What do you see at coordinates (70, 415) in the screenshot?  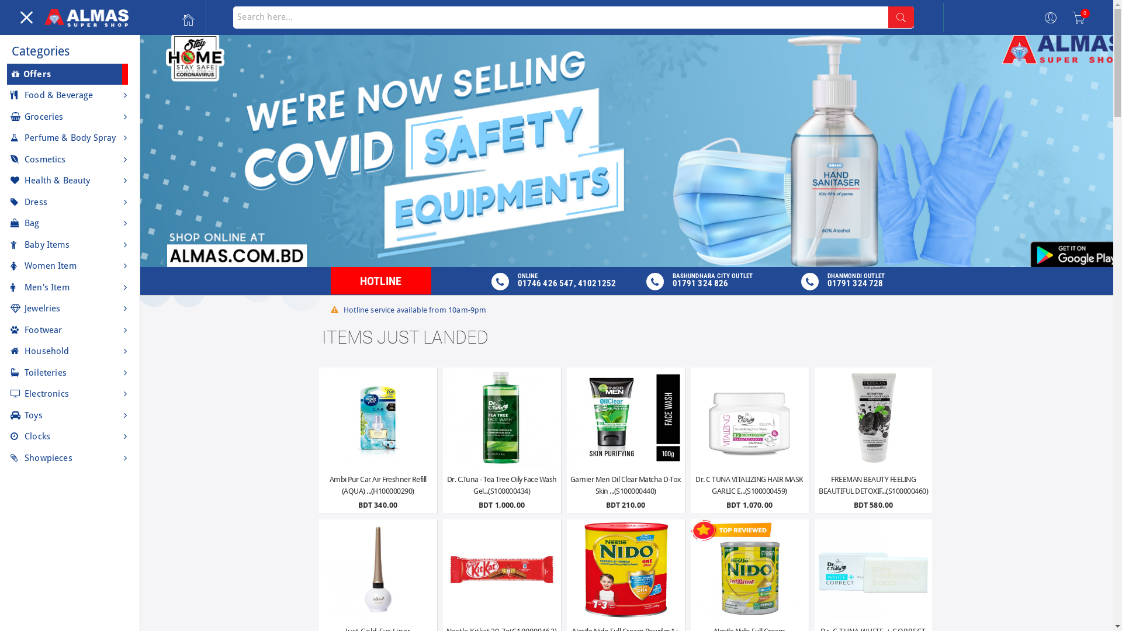 I see `Toys` at bounding box center [70, 415].